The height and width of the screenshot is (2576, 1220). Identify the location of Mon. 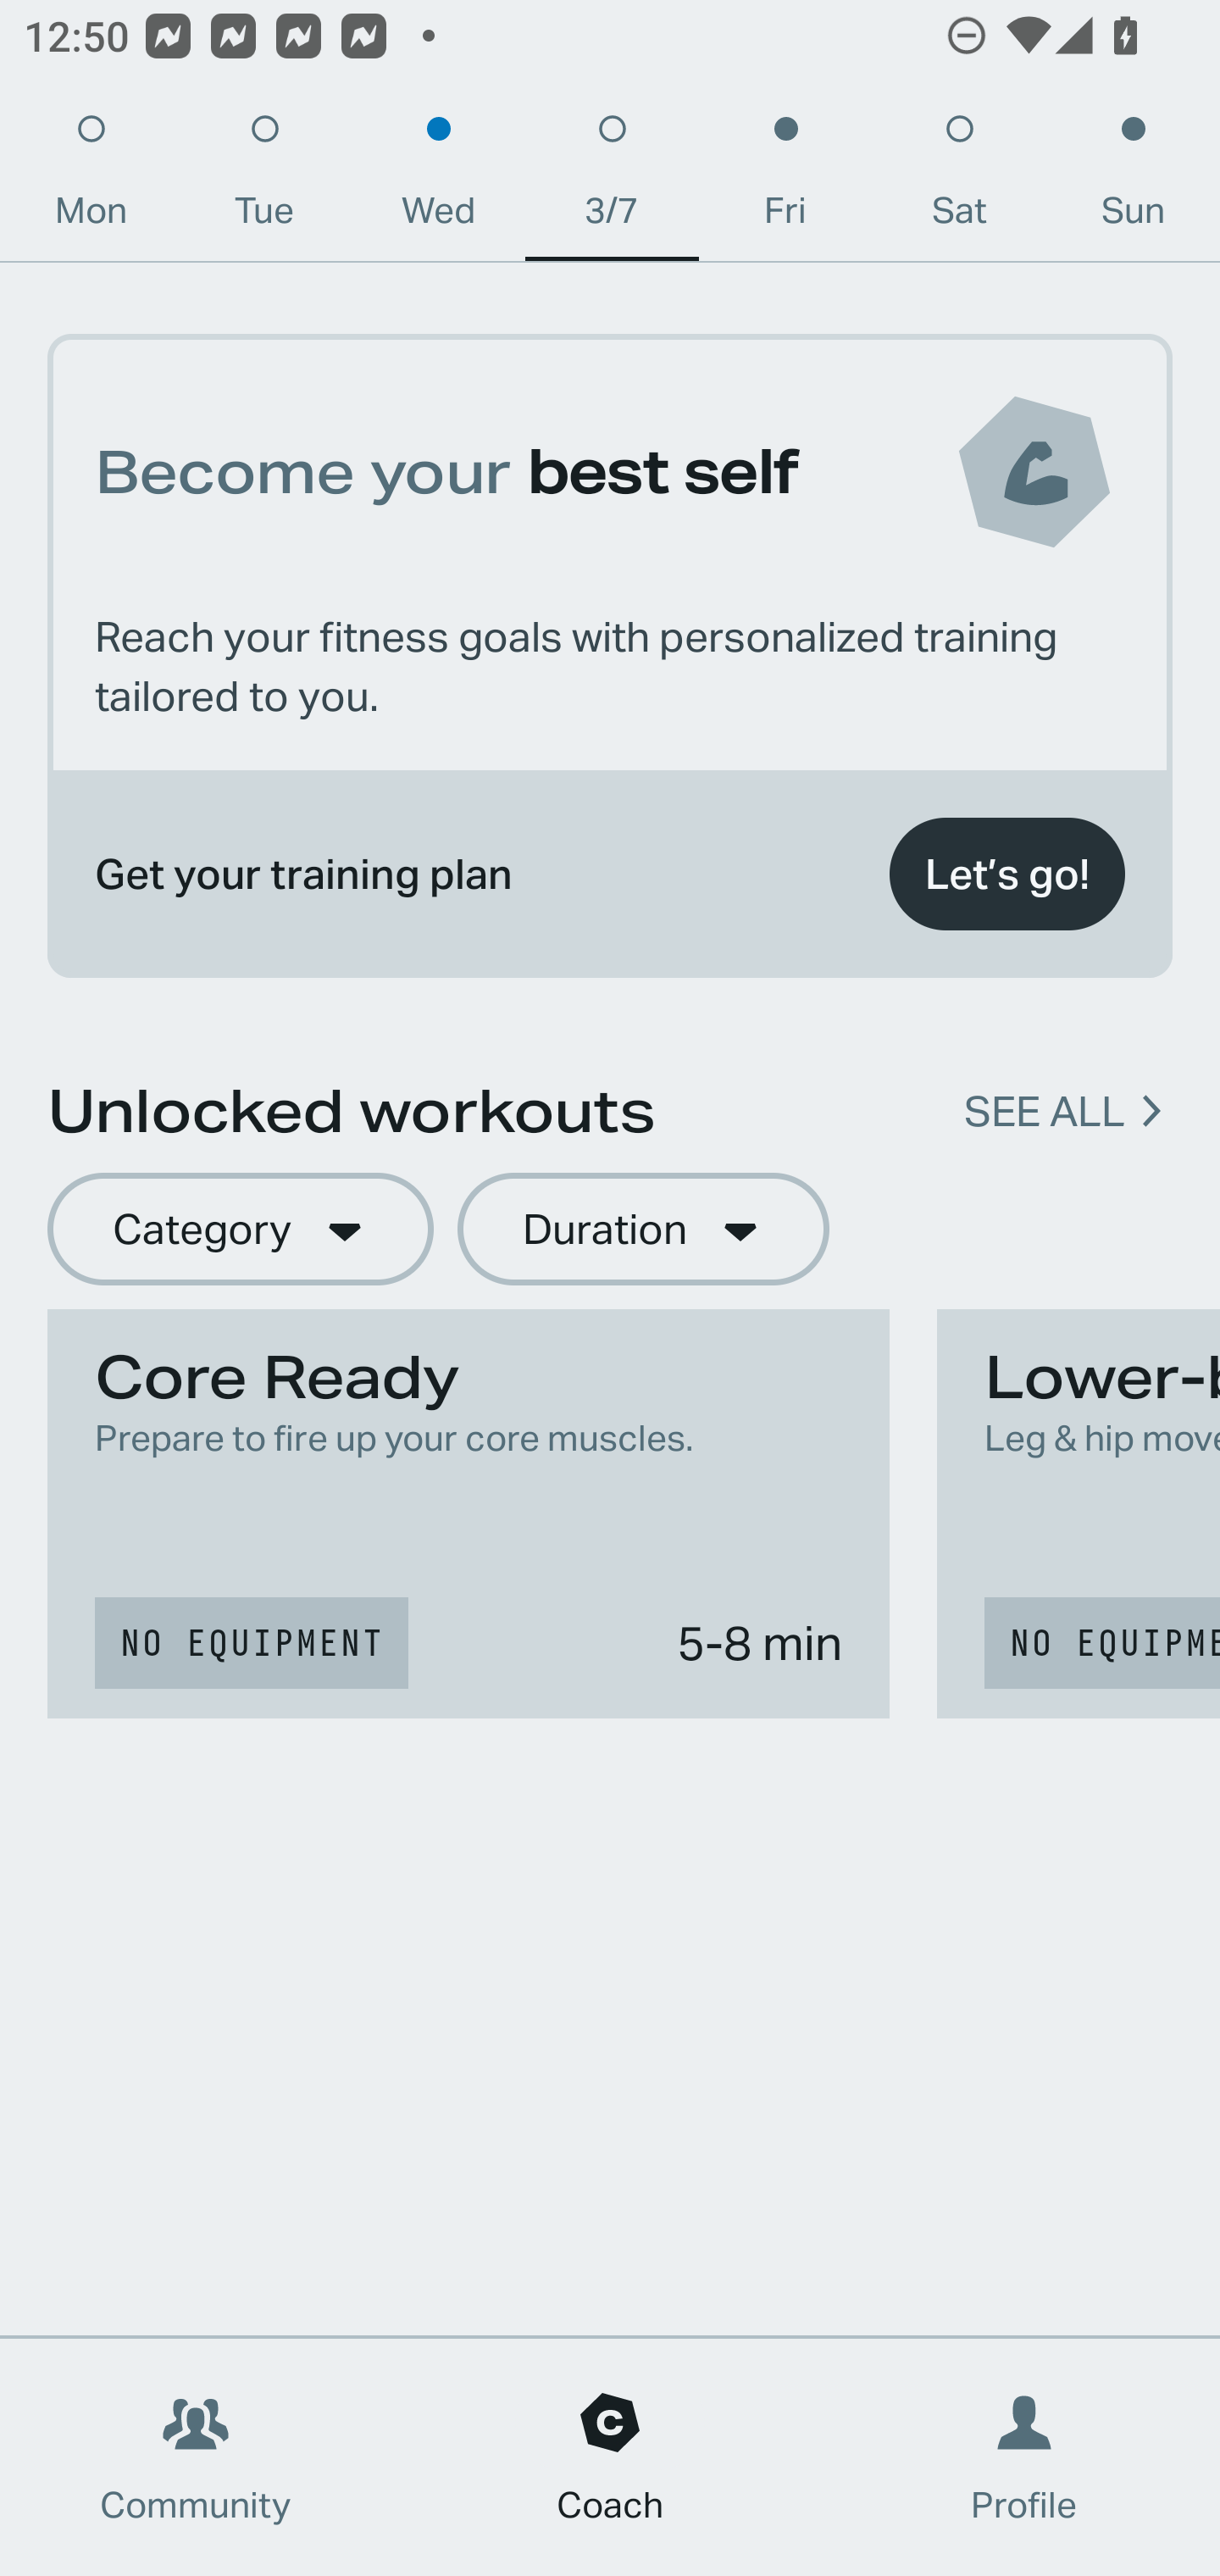
(91, 178).